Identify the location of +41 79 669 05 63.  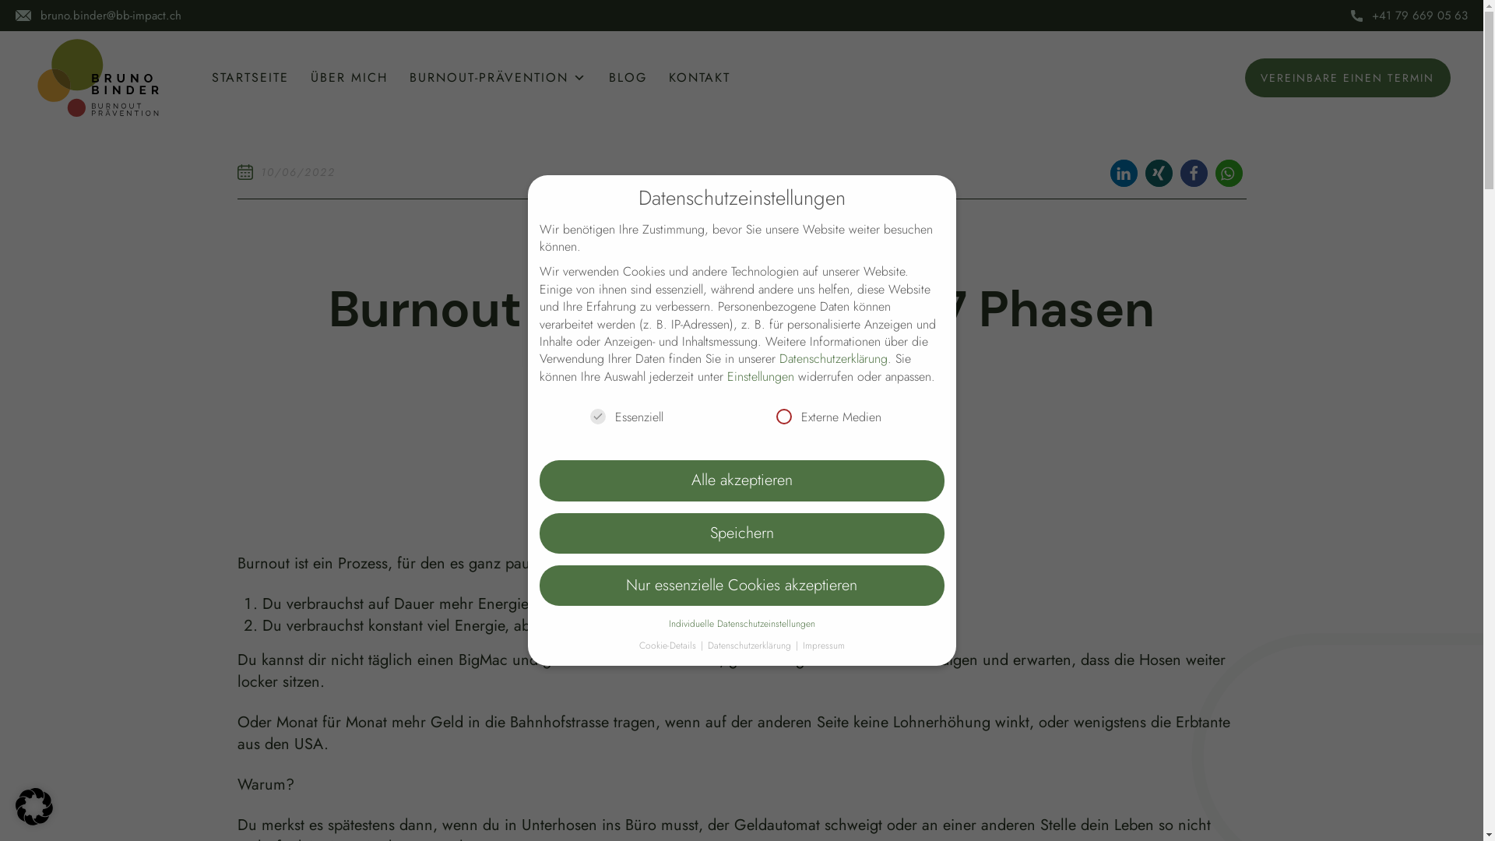
(1420, 16).